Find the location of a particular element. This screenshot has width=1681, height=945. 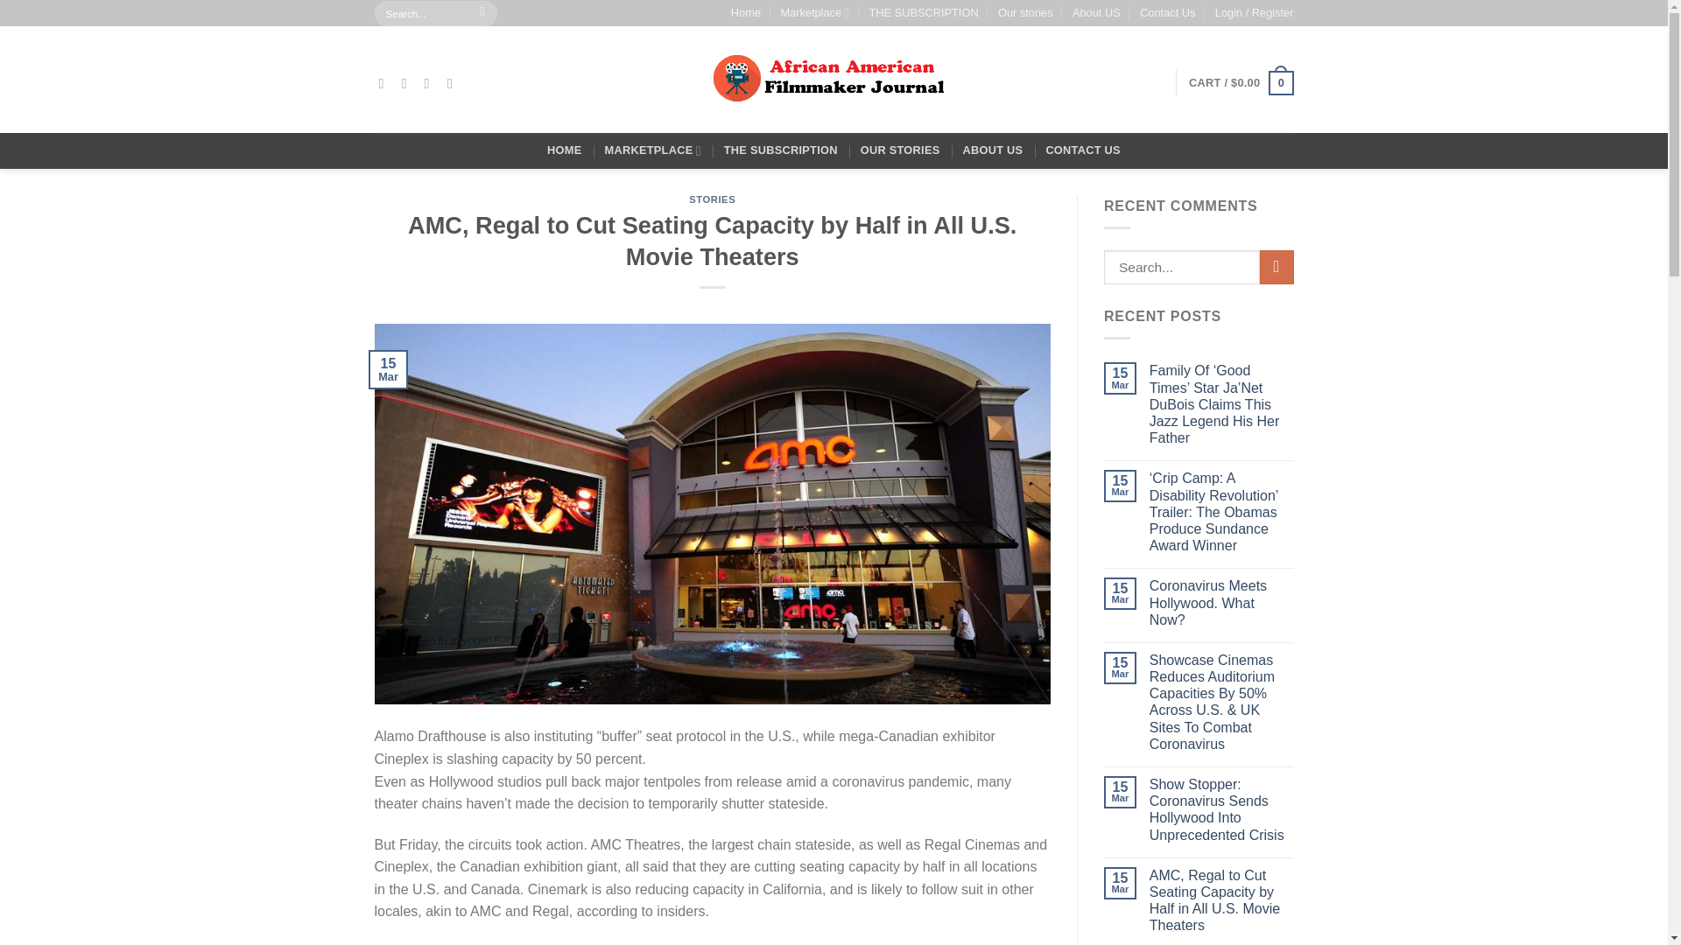

OUR STORIES is located at coordinates (900, 150).